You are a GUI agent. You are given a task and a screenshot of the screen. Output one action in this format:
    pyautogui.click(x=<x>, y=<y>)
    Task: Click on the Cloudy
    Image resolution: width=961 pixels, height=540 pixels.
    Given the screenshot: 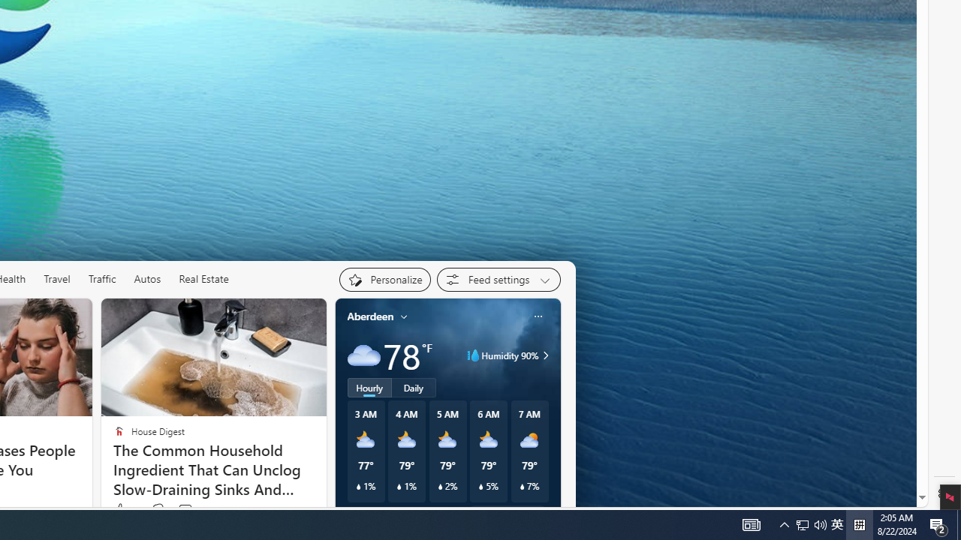 What is the action you would take?
    pyautogui.click(x=363, y=355)
    